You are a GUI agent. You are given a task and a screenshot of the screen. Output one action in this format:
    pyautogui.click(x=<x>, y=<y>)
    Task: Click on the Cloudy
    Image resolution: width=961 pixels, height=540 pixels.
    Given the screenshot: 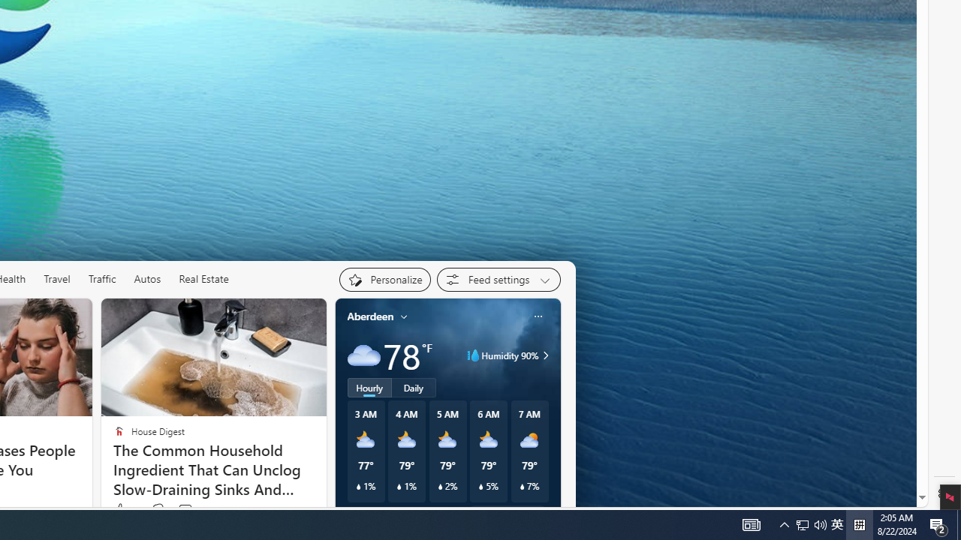 What is the action you would take?
    pyautogui.click(x=363, y=355)
    